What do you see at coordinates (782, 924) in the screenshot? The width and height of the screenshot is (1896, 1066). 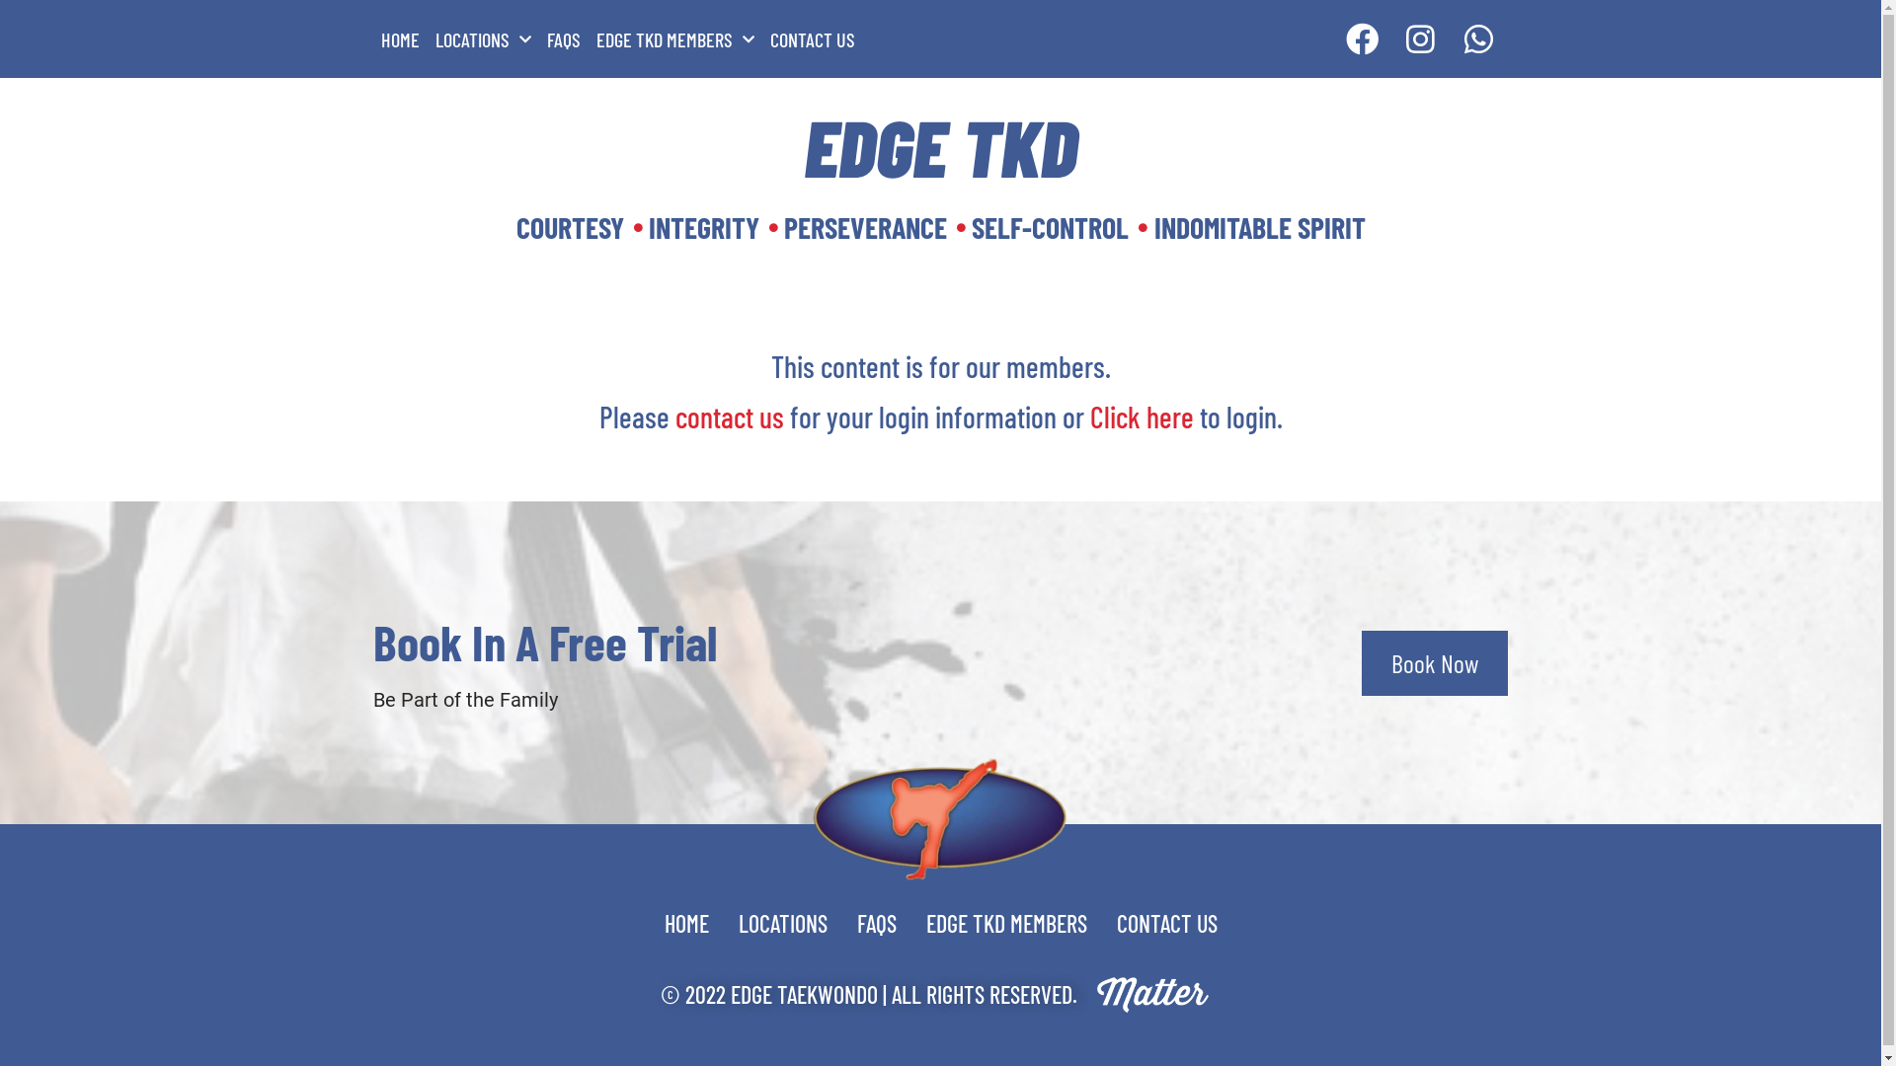 I see `LOCATIONS` at bounding box center [782, 924].